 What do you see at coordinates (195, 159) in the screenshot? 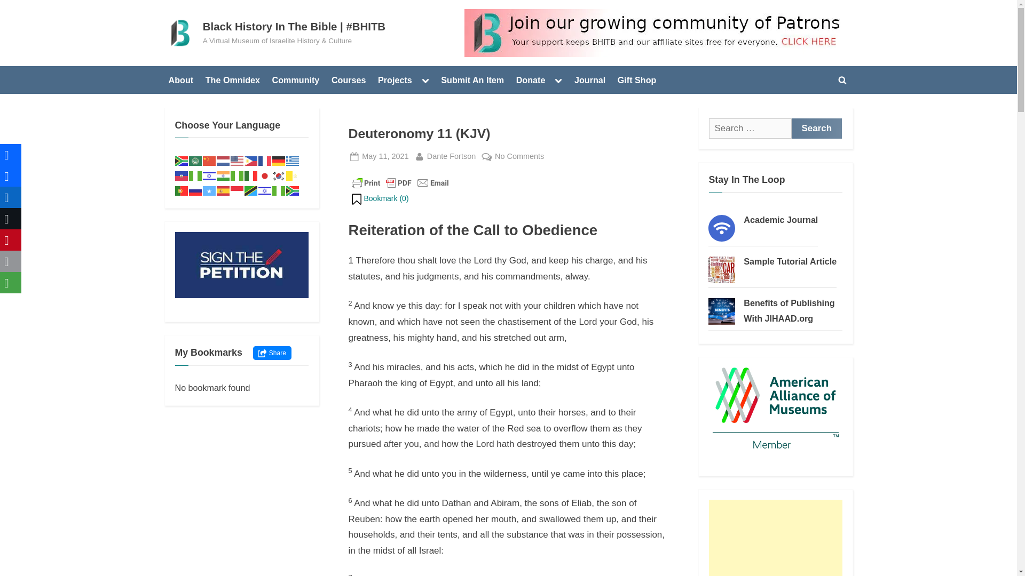
I see `Bookmark This` at bounding box center [195, 159].